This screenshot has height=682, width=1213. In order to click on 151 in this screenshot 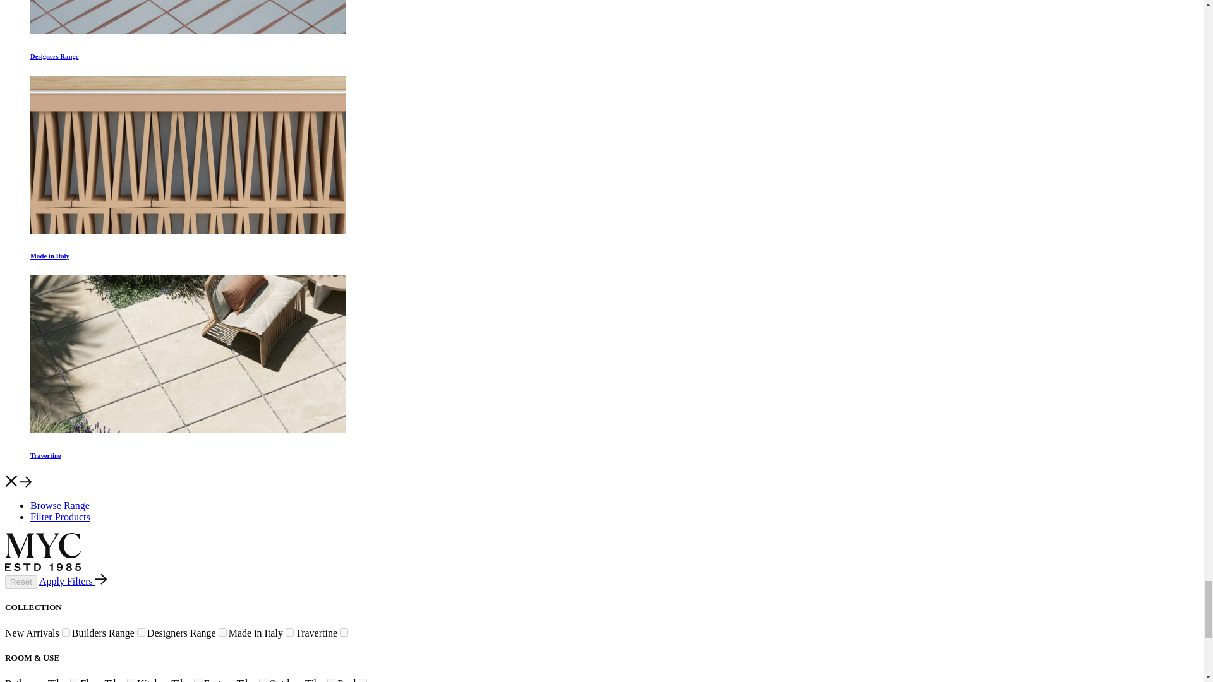, I will do `click(131, 680)`.